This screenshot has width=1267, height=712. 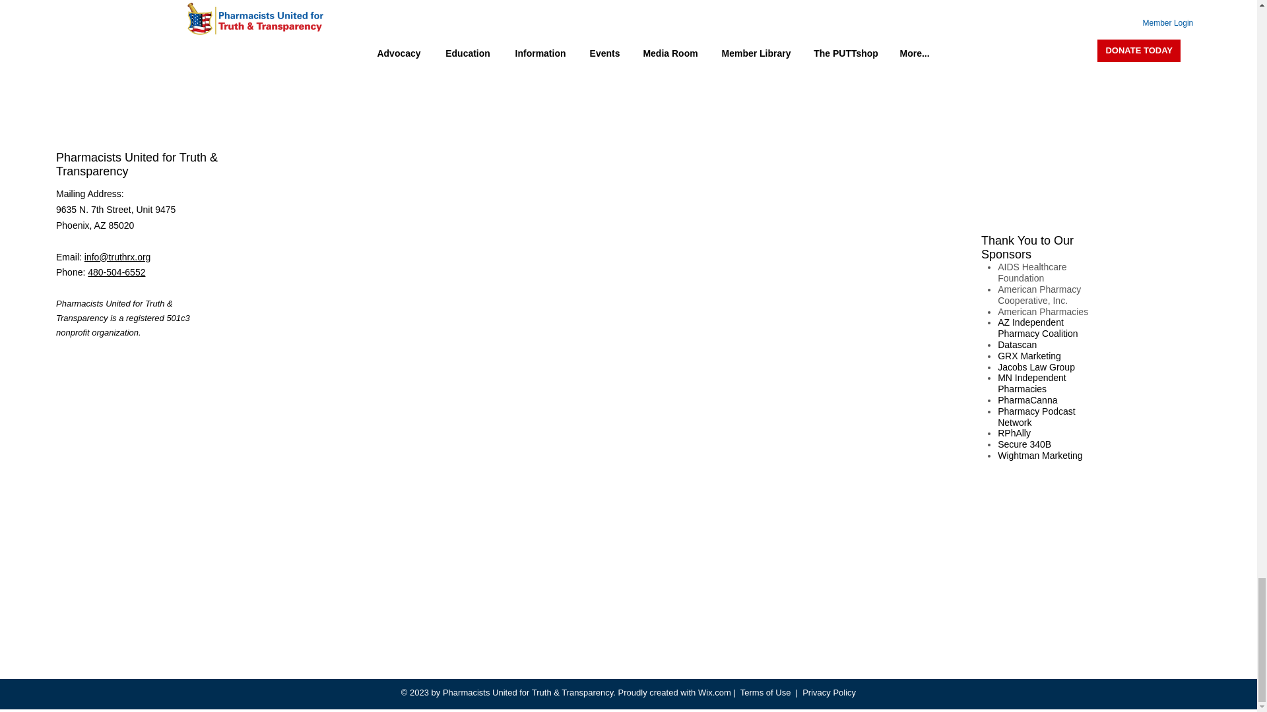 I want to click on 480-504-6552, so click(x=116, y=272).